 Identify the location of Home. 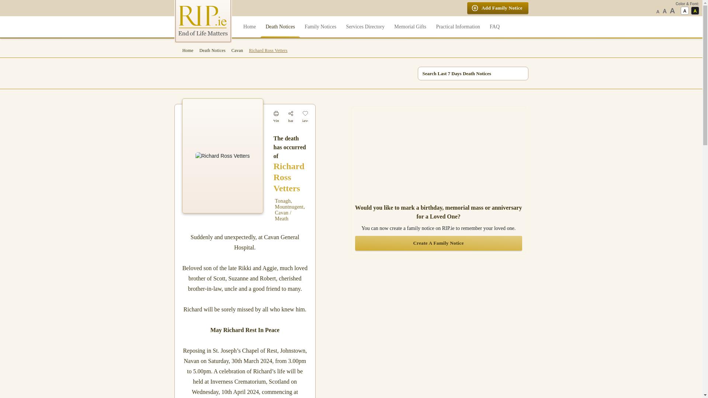
(185, 50).